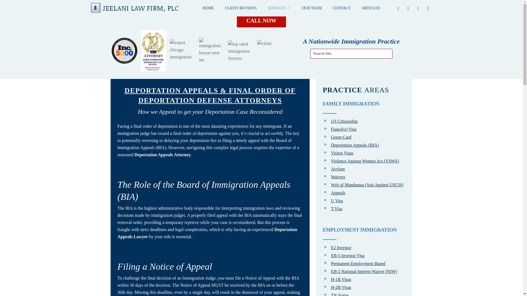  I want to click on OUR TEAM, so click(312, 8).